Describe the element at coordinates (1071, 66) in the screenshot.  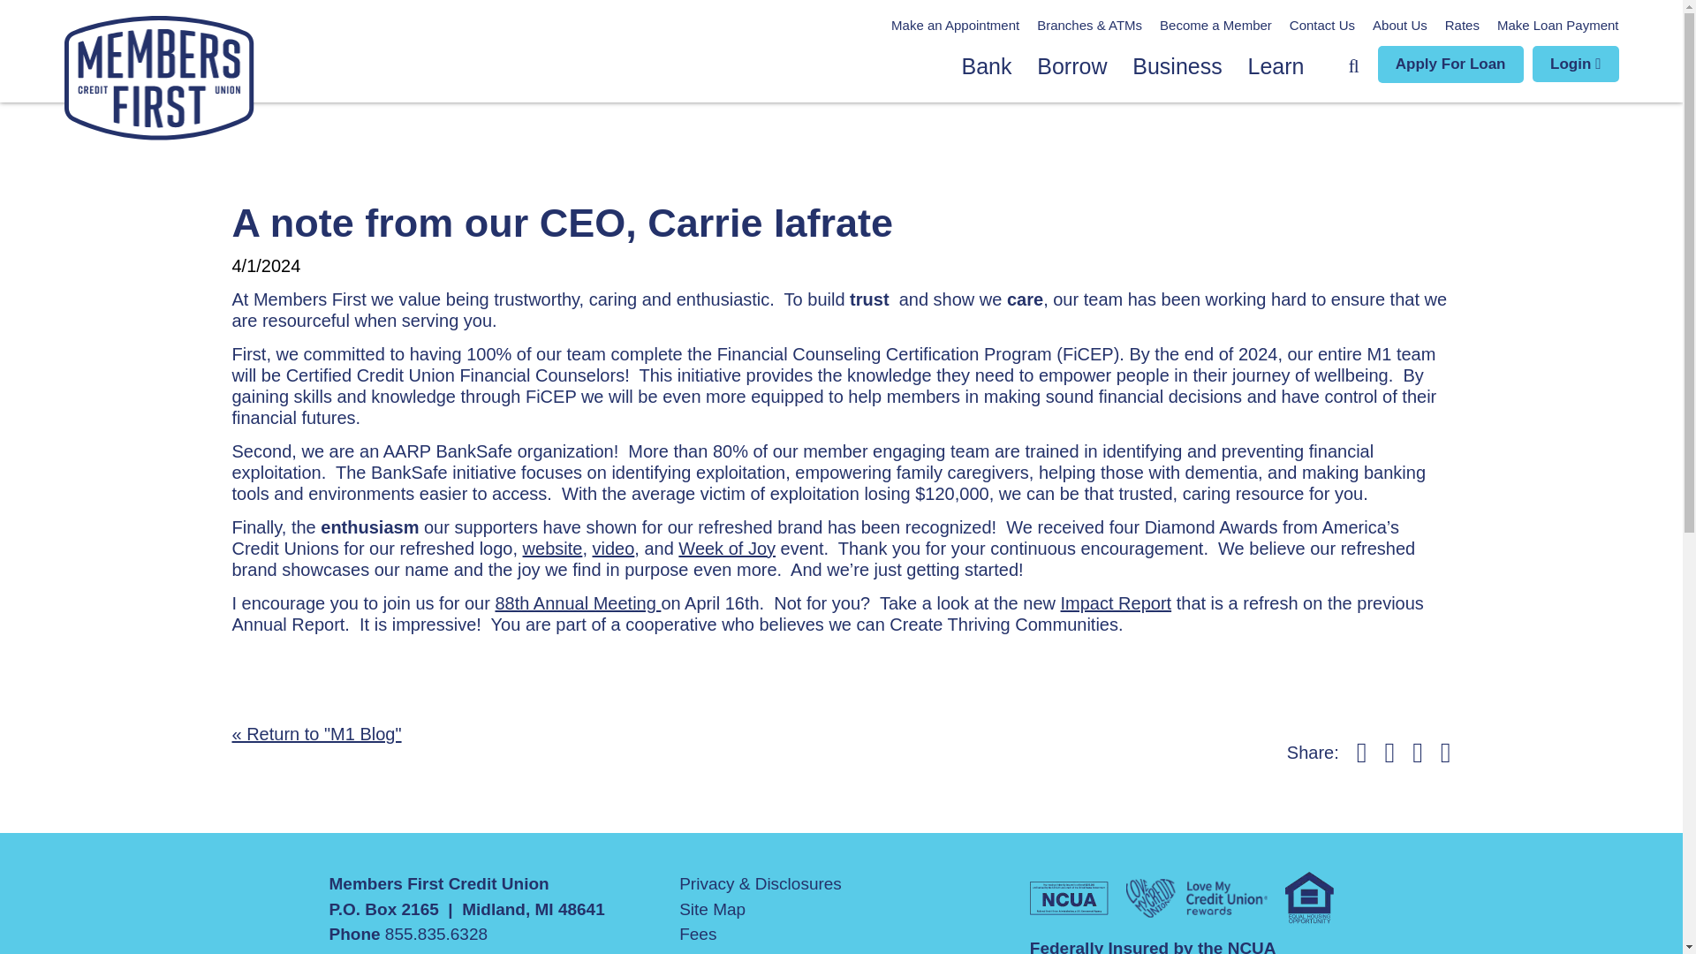
I see `Borrow` at that location.